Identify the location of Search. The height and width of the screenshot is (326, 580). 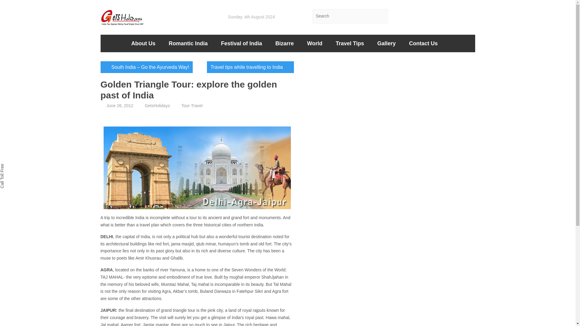
(396, 16).